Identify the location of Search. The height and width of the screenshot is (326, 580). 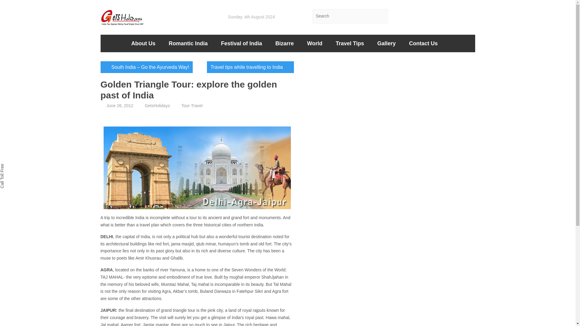
(396, 16).